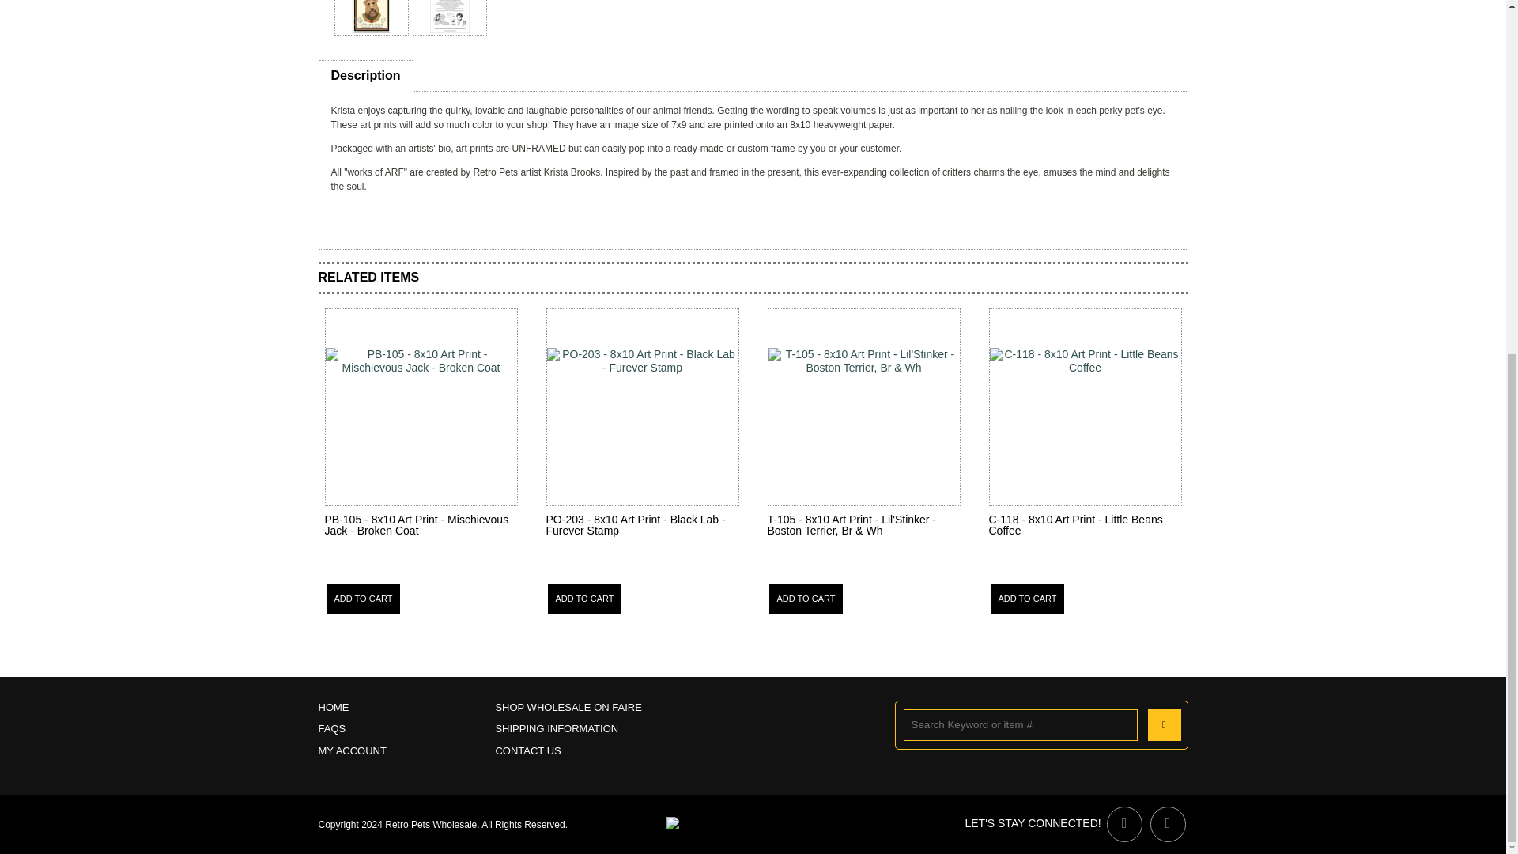 The height and width of the screenshot is (854, 1518). What do you see at coordinates (363, 598) in the screenshot?
I see `Add To Cart` at bounding box center [363, 598].